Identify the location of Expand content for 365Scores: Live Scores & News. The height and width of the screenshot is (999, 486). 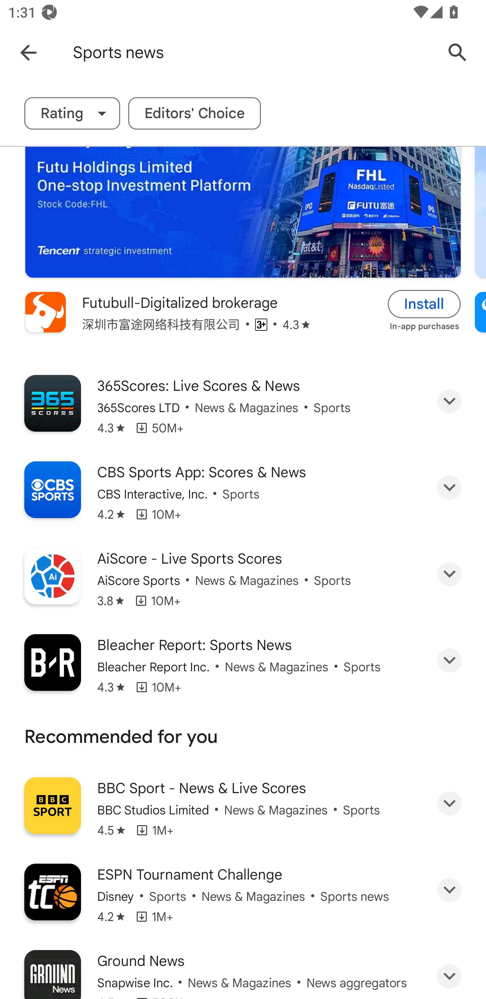
(450, 401).